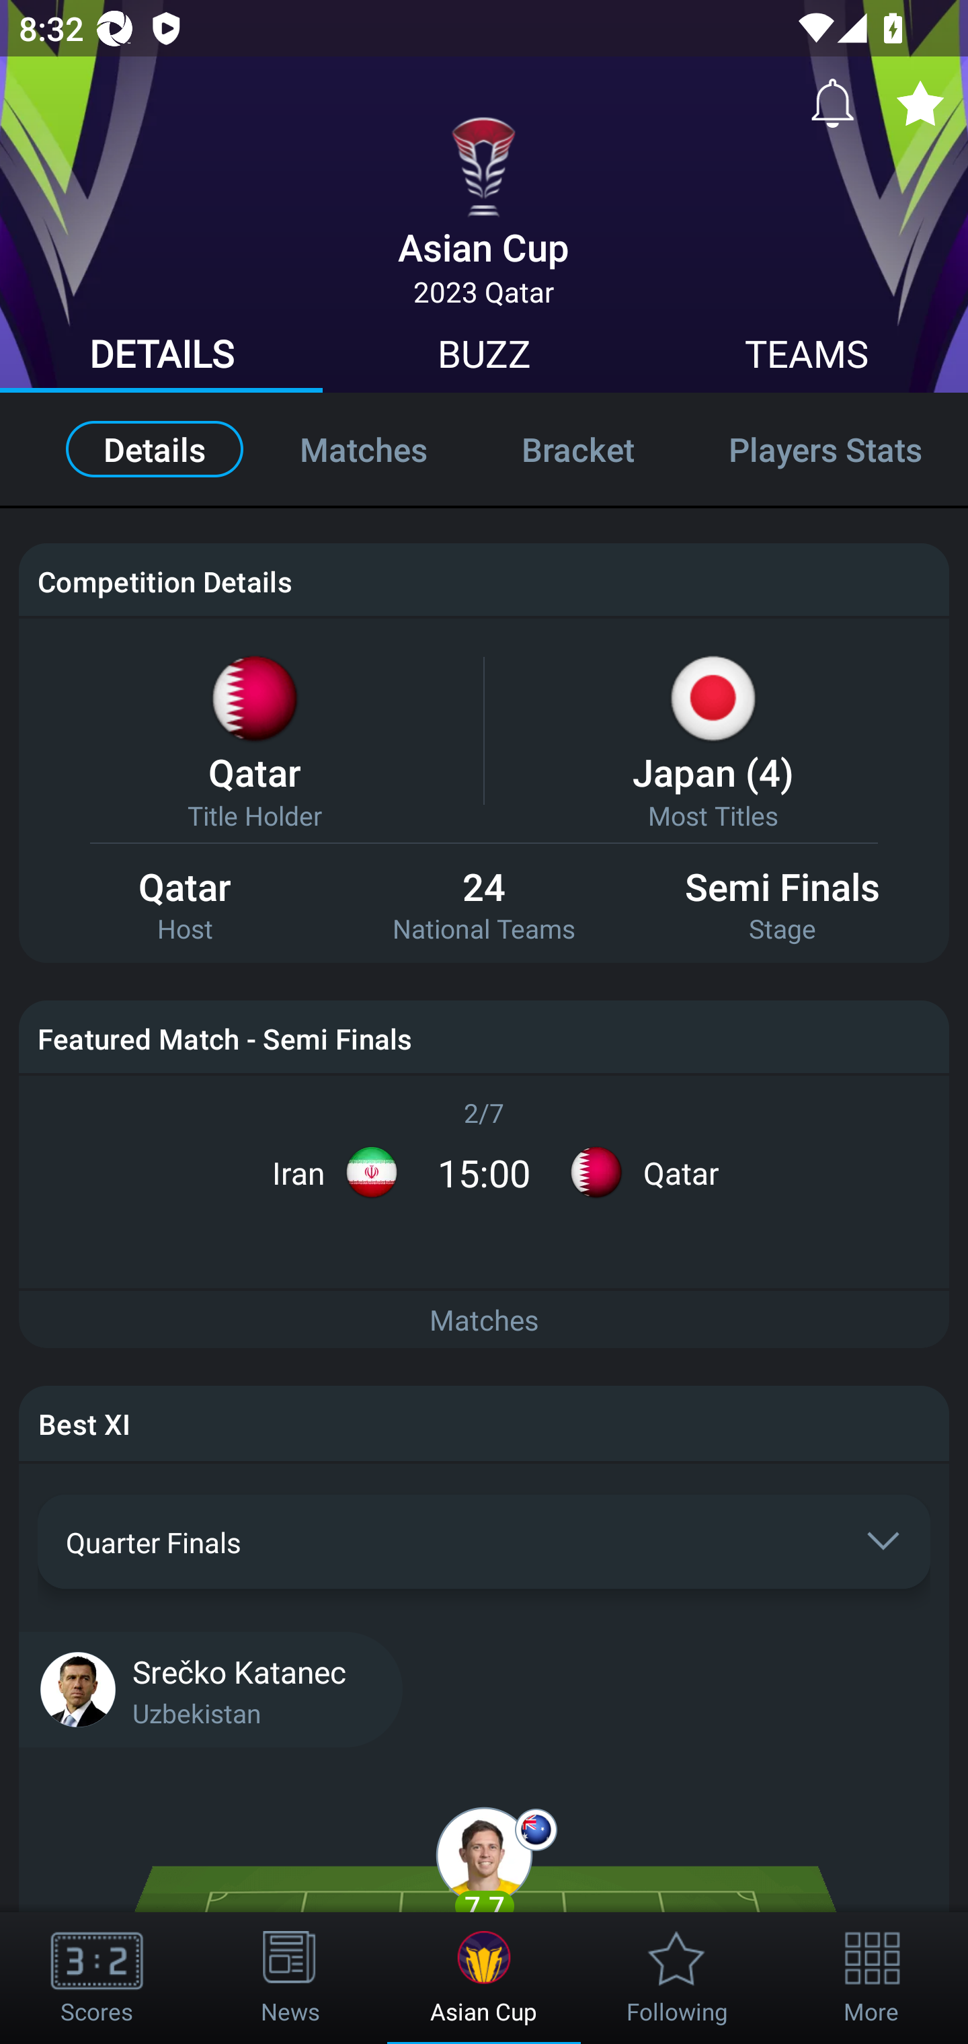 The height and width of the screenshot is (2044, 968). Describe the element at coordinates (254, 815) in the screenshot. I see `Title Holder` at that location.